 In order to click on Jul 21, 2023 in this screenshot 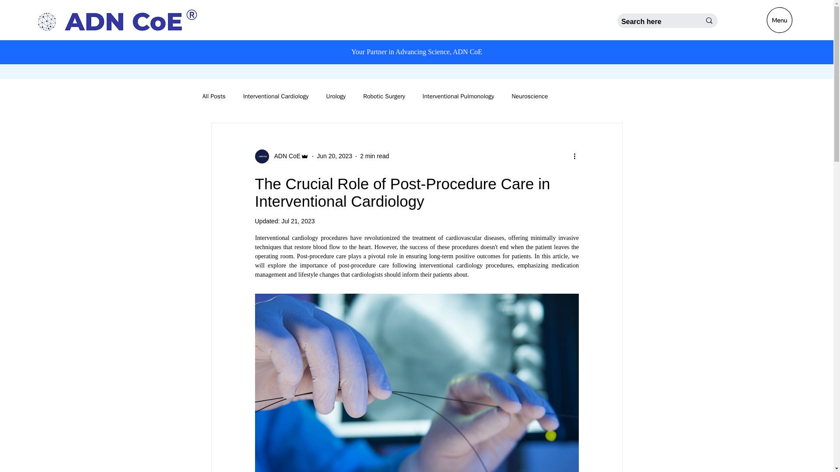, I will do `click(297, 221)`.